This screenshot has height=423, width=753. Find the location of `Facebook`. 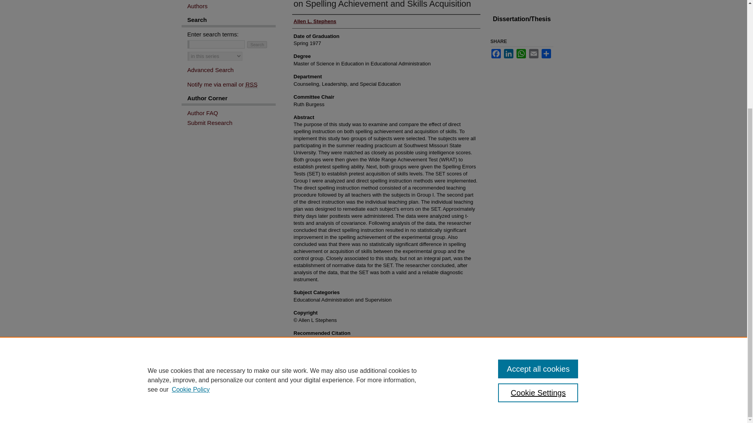

Facebook is located at coordinates (496, 54).